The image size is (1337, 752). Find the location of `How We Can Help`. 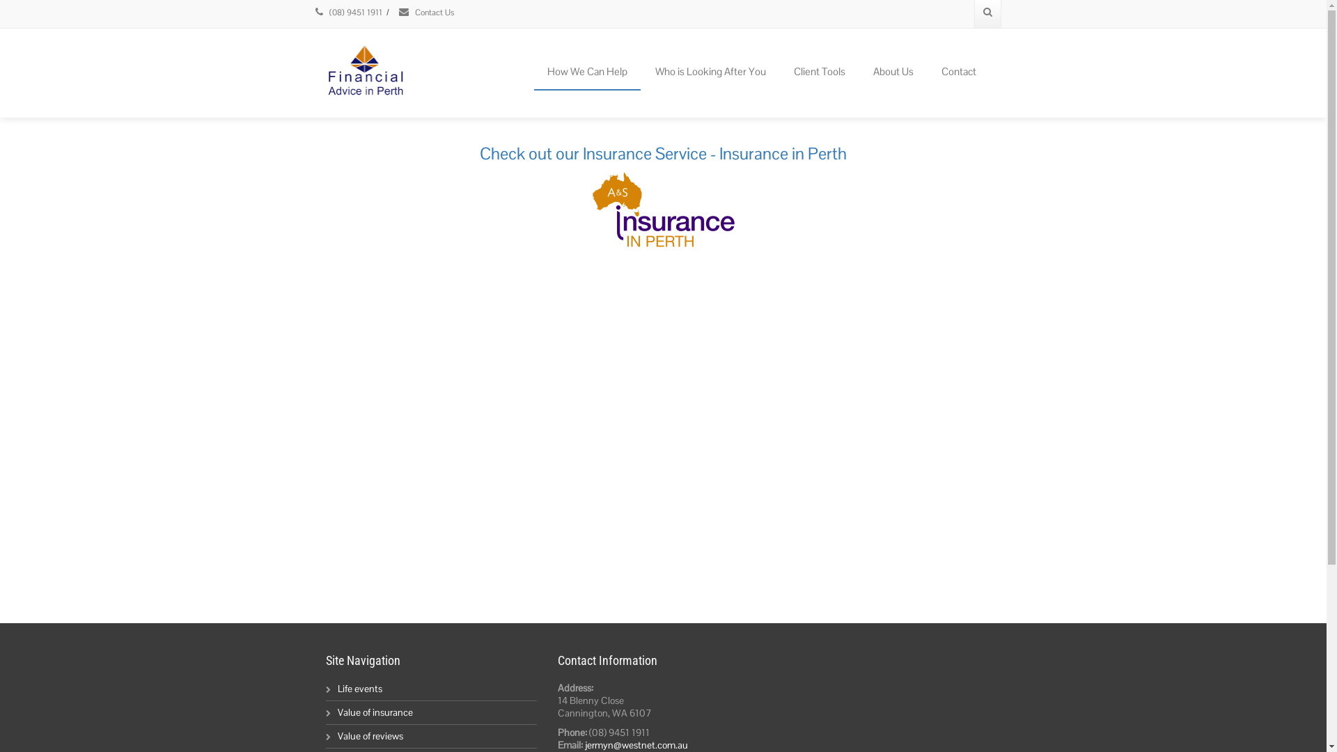

How We Can Help is located at coordinates (586, 72).